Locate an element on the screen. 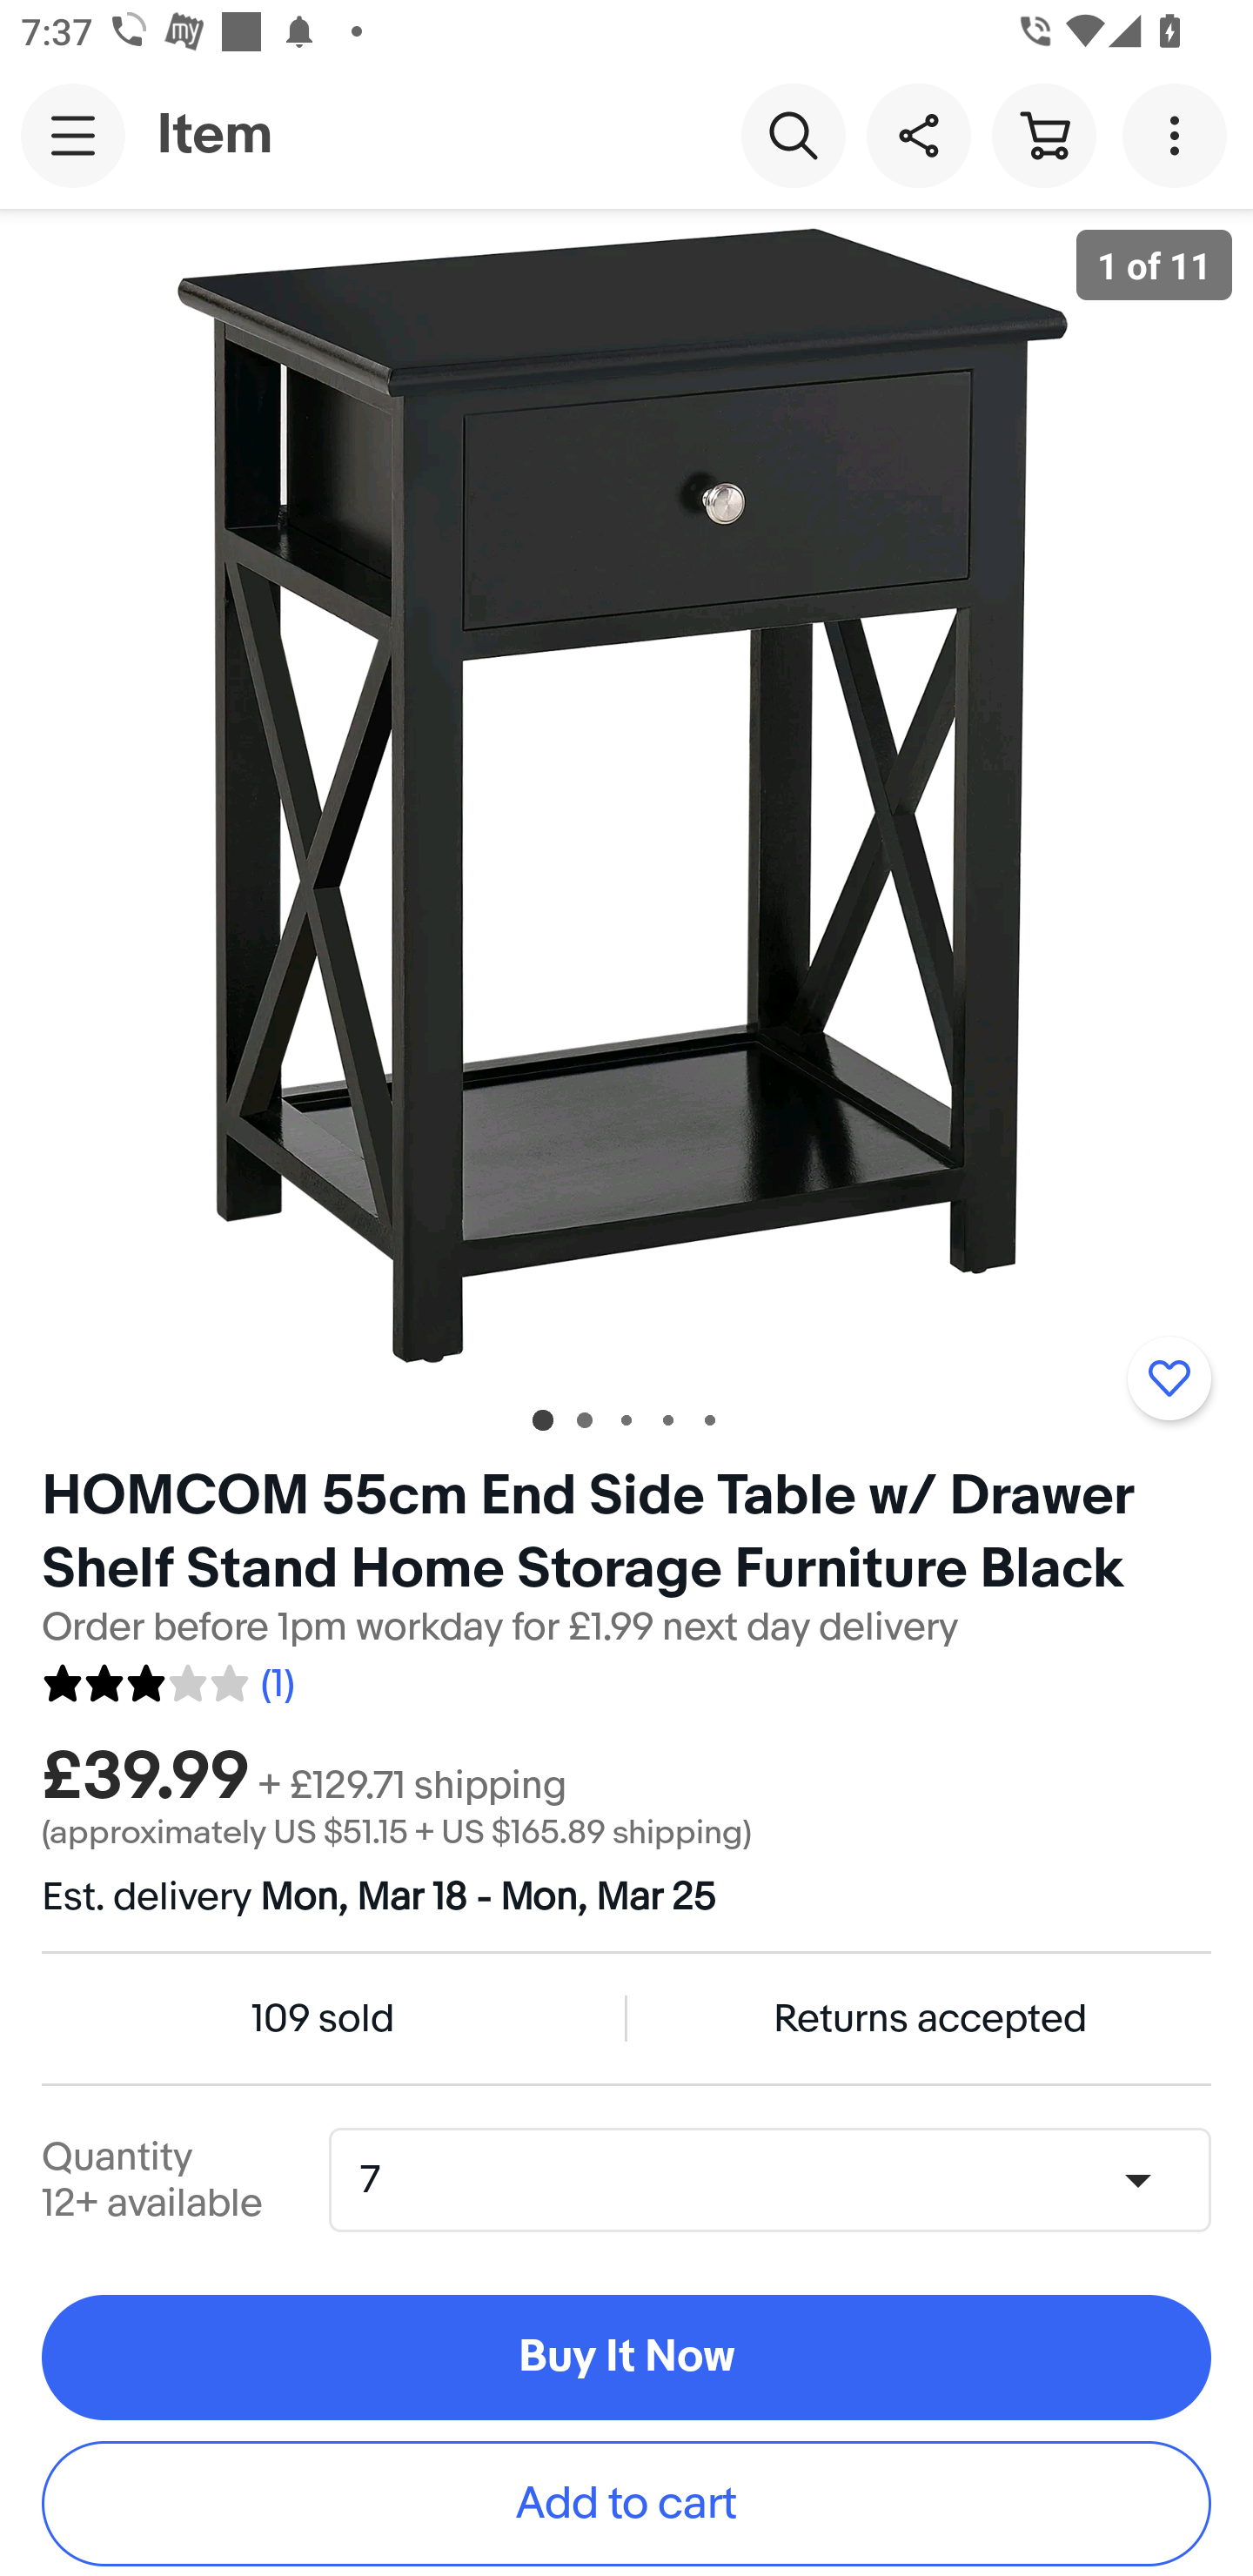  Quantity,7,12+ available 7 is located at coordinates (780, 2179).